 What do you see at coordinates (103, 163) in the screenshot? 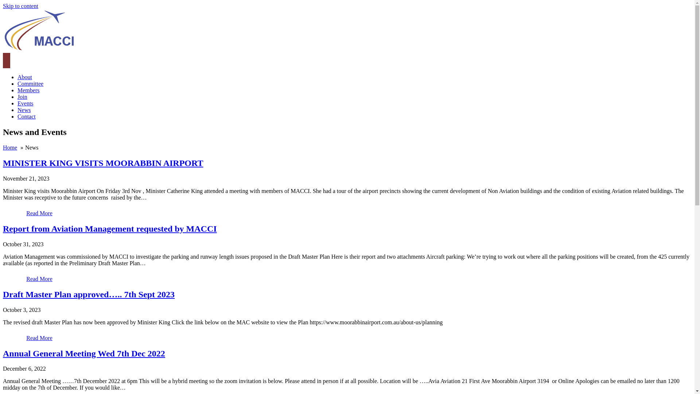
I see `MINISTER KING VISITS MOORABBIN AIRPORT` at bounding box center [103, 163].